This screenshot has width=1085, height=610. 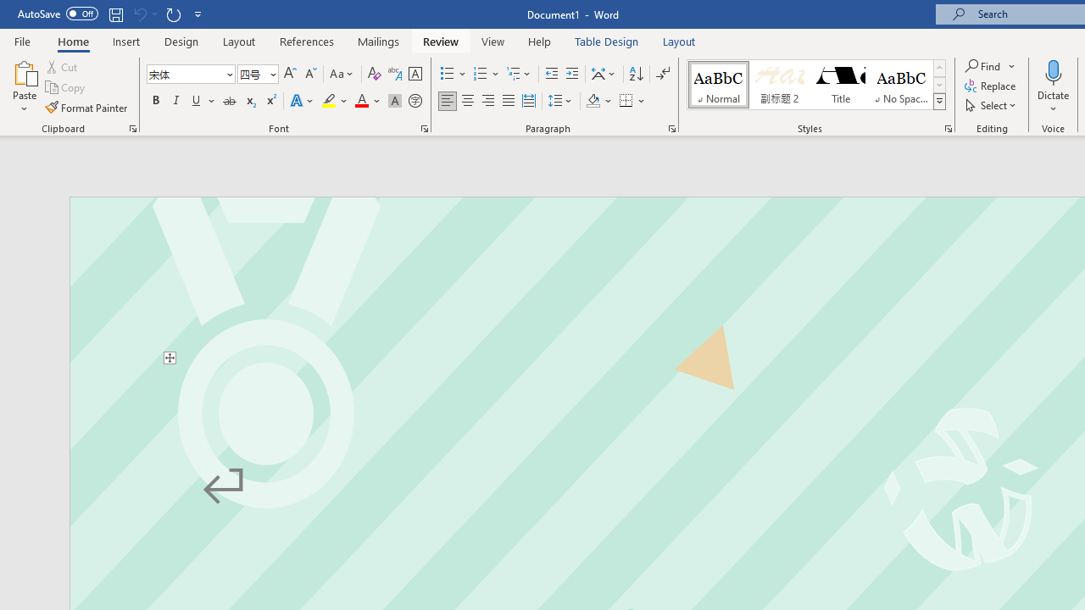 I want to click on Character Shading, so click(x=395, y=102).